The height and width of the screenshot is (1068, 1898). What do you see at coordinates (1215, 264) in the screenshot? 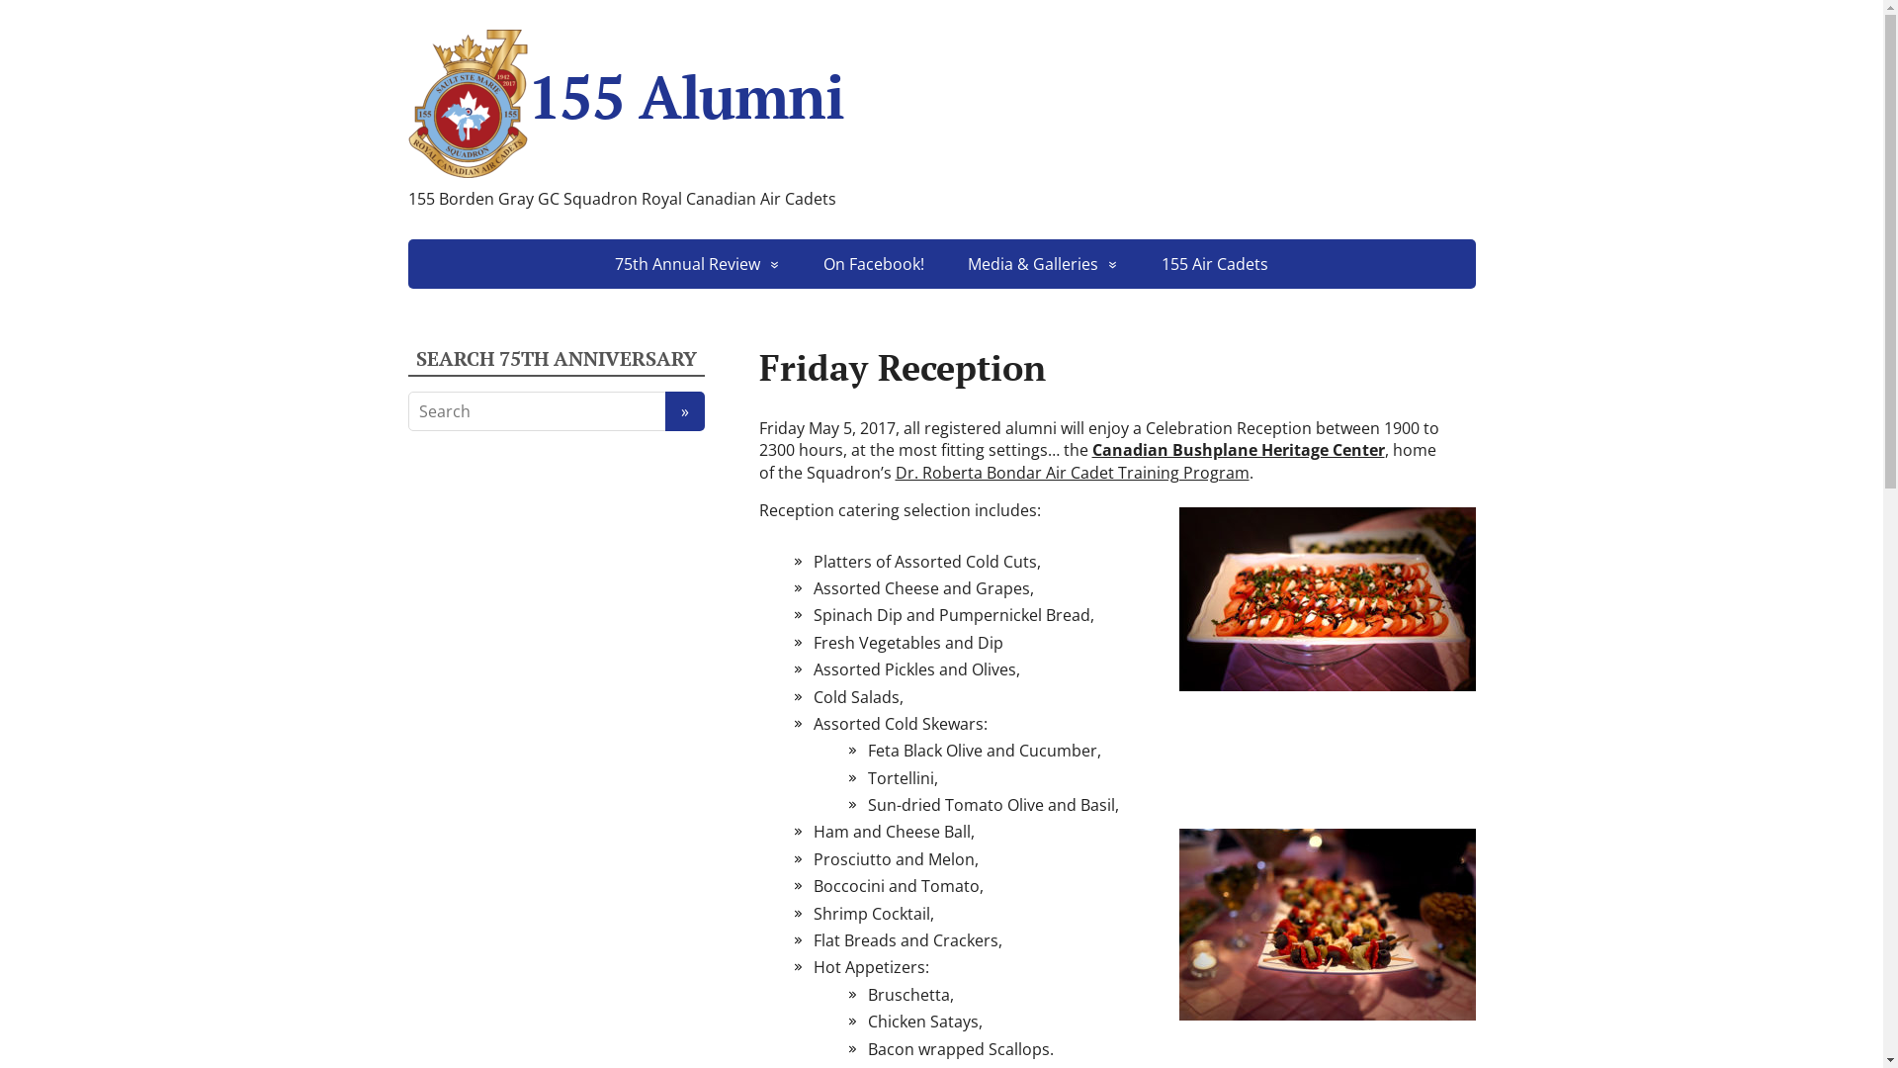
I see `155 Air Cadets` at bounding box center [1215, 264].